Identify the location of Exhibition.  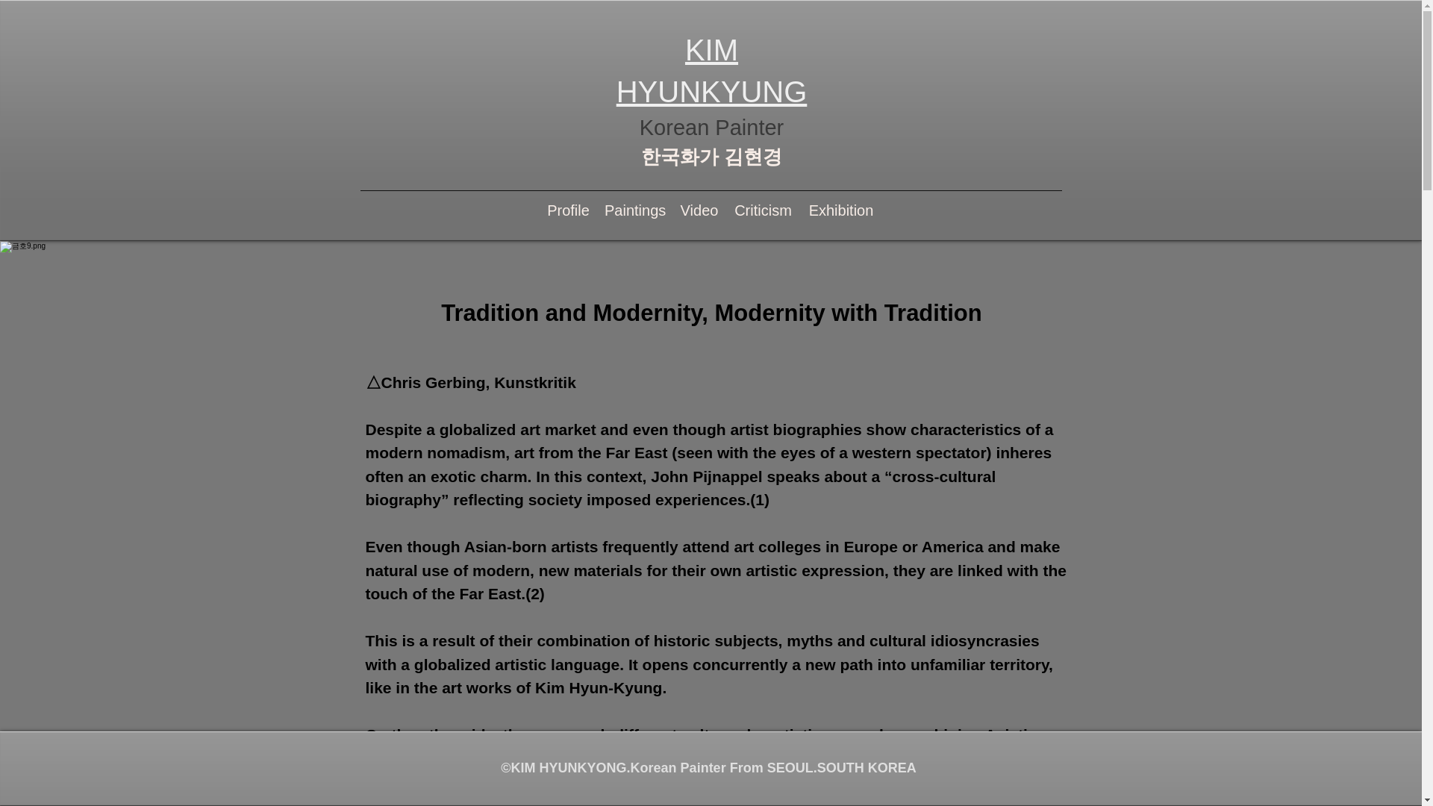
(840, 210).